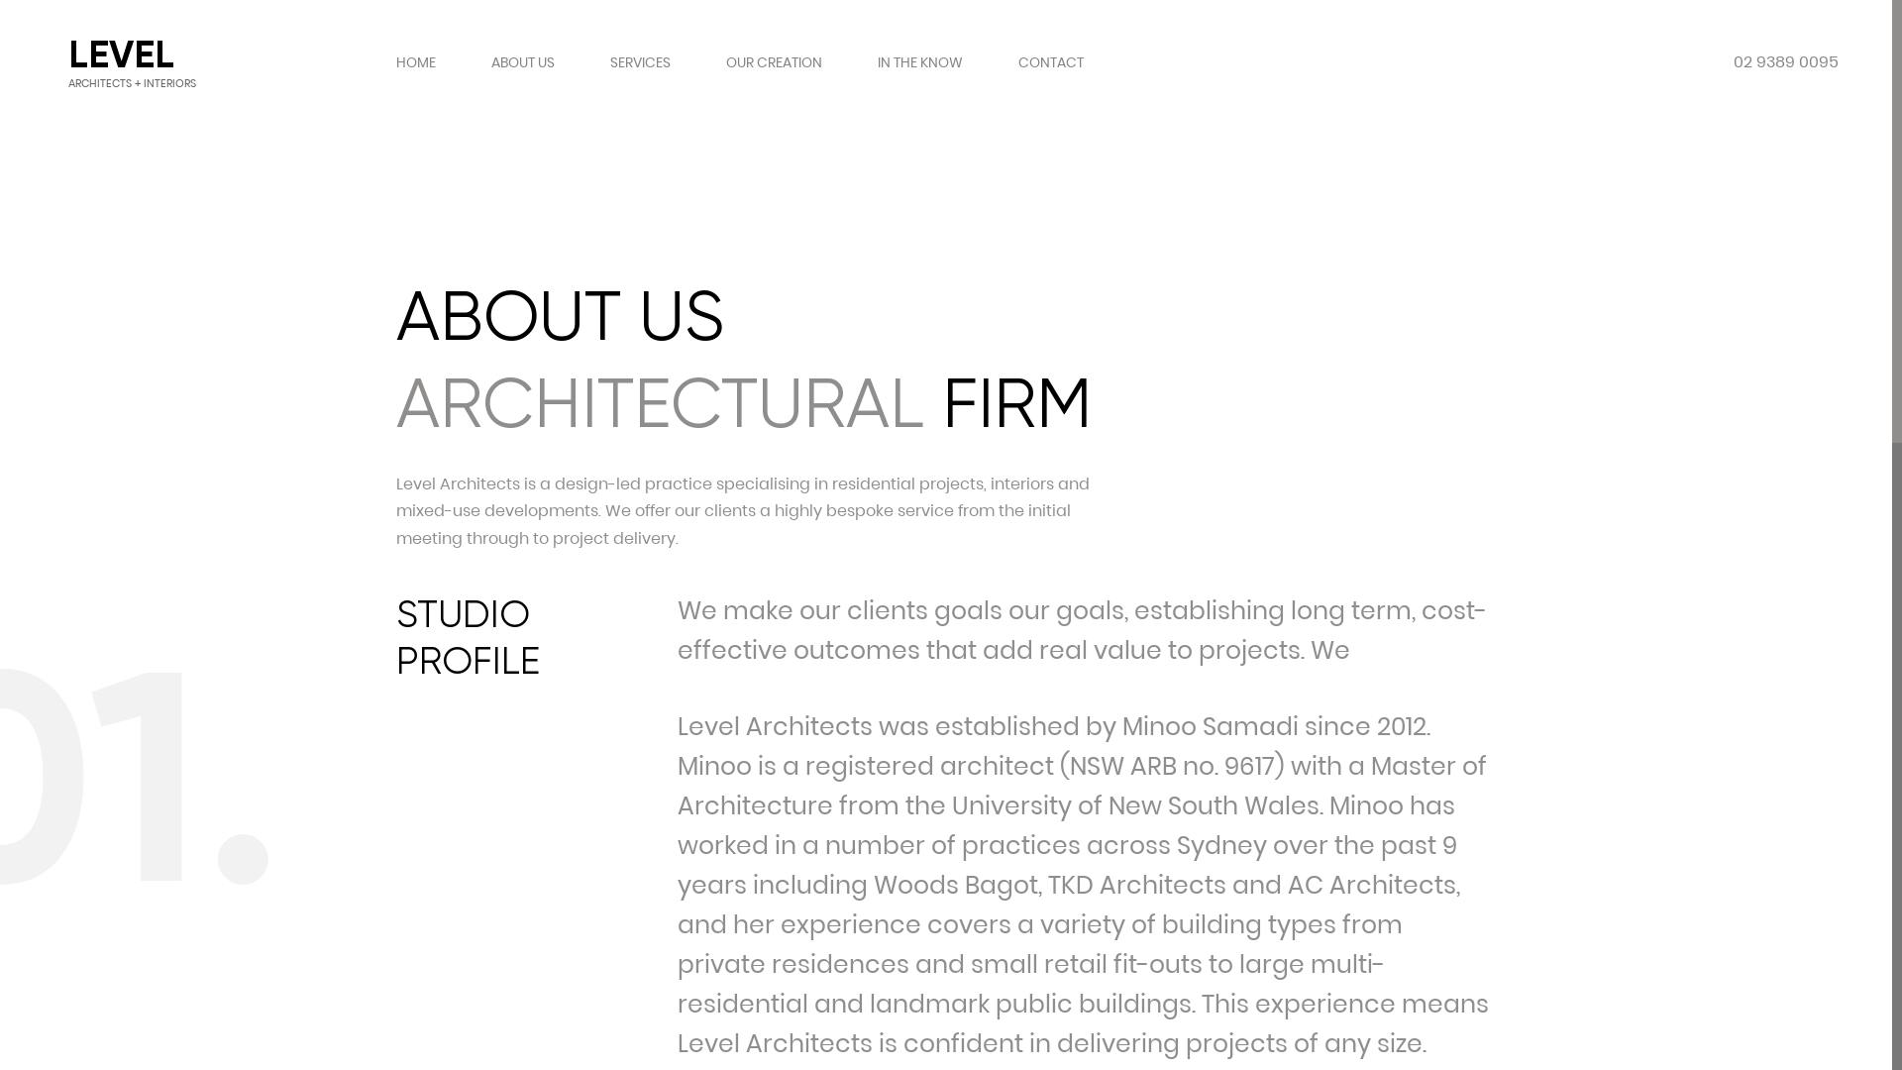  What do you see at coordinates (729, 721) in the screenshot?
I see `Luxury House Design` at bounding box center [729, 721].